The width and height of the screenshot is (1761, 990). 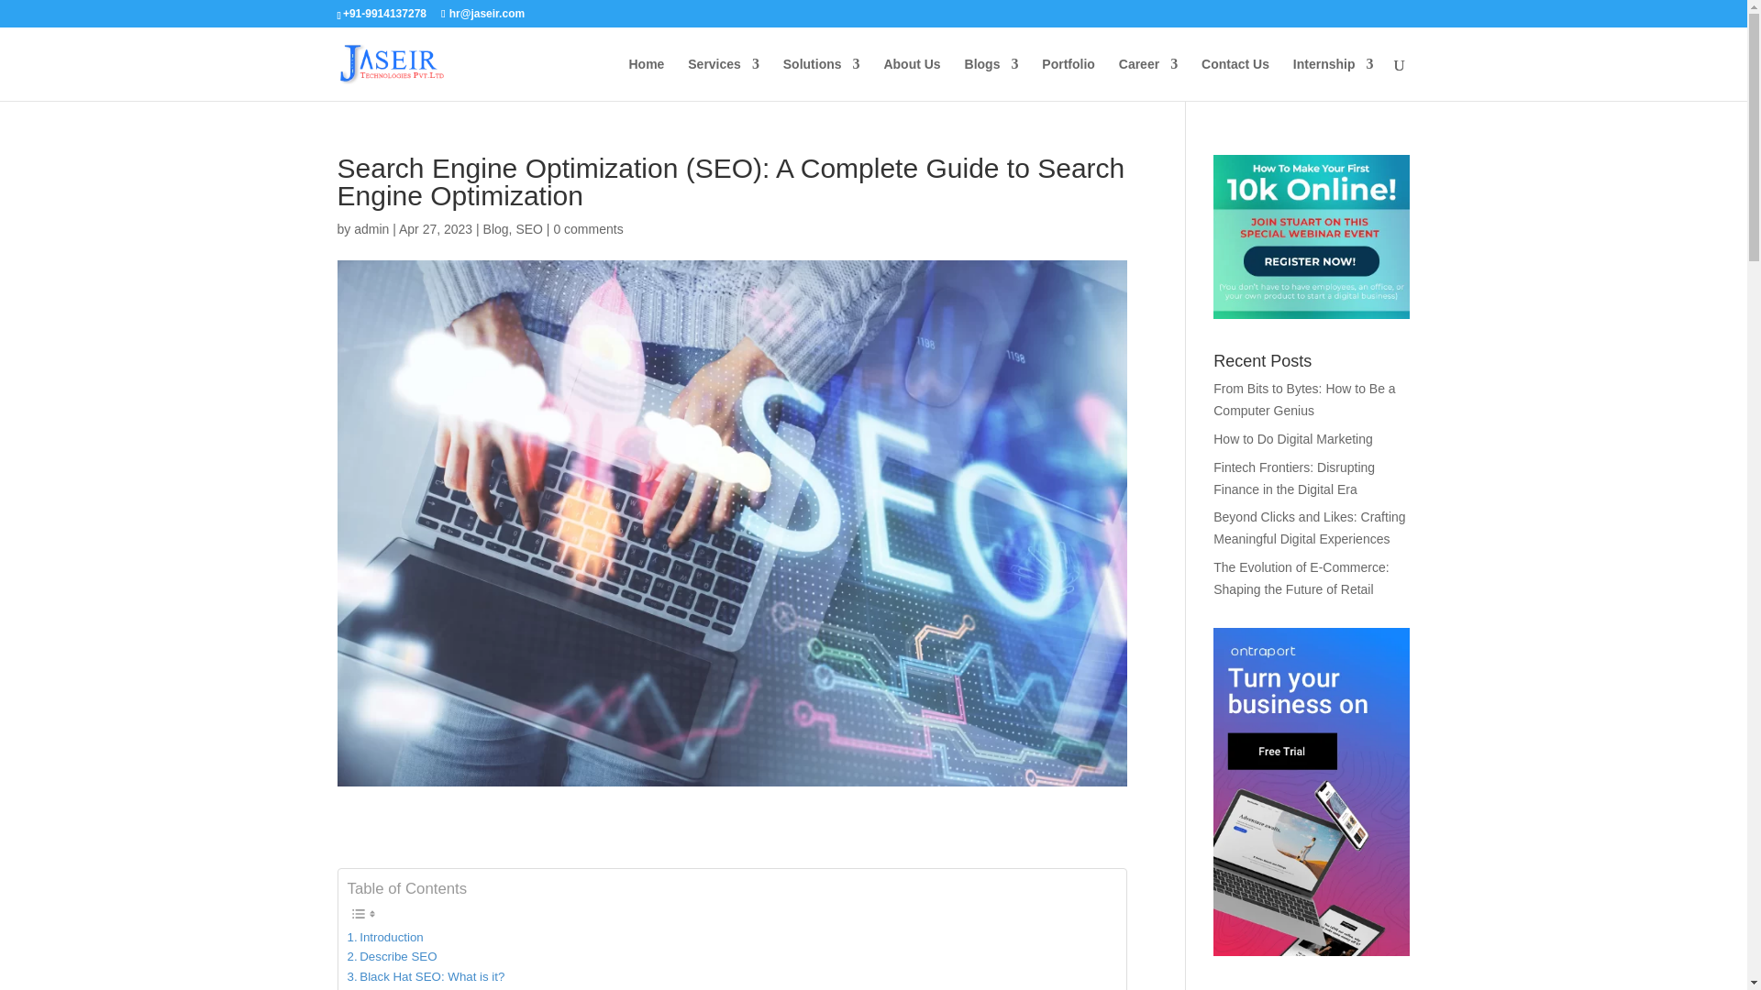 What do you see at coordinates (371, 229) in the screenshot?
I see `Posts by admin` at bounding box center [371, 229].